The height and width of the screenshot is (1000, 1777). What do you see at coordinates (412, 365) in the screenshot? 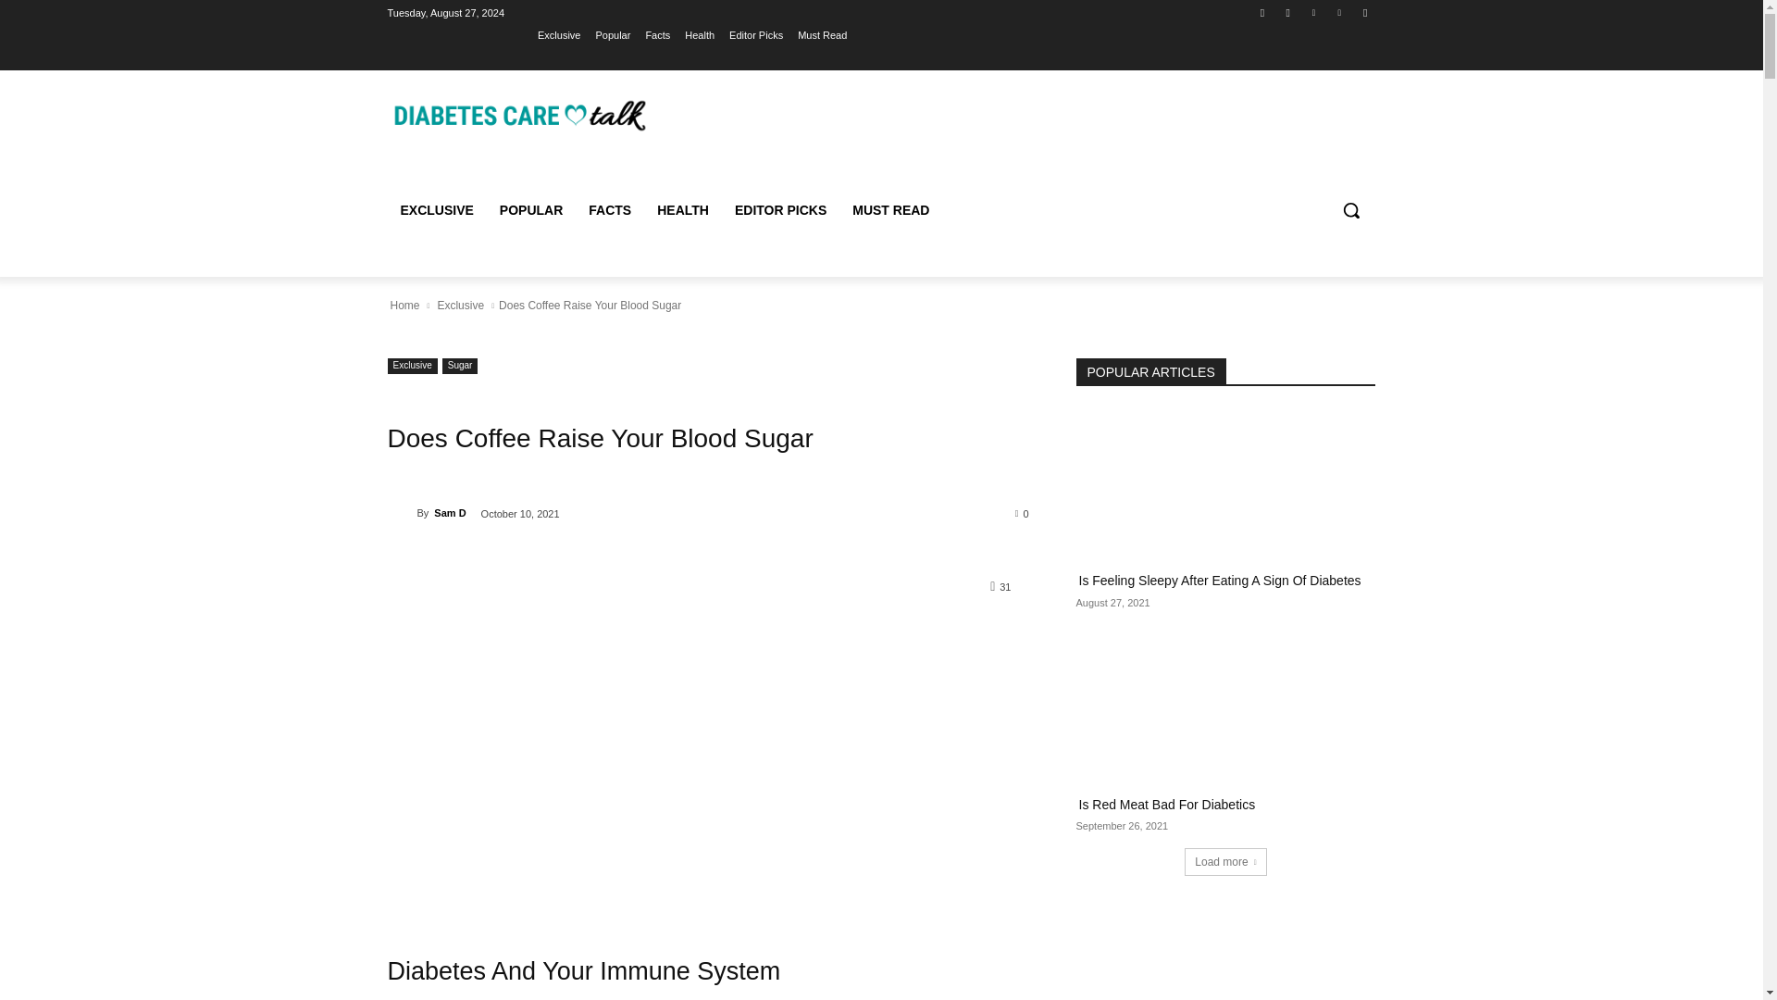
I see `Exclusive` at bounding box center [412, 365].